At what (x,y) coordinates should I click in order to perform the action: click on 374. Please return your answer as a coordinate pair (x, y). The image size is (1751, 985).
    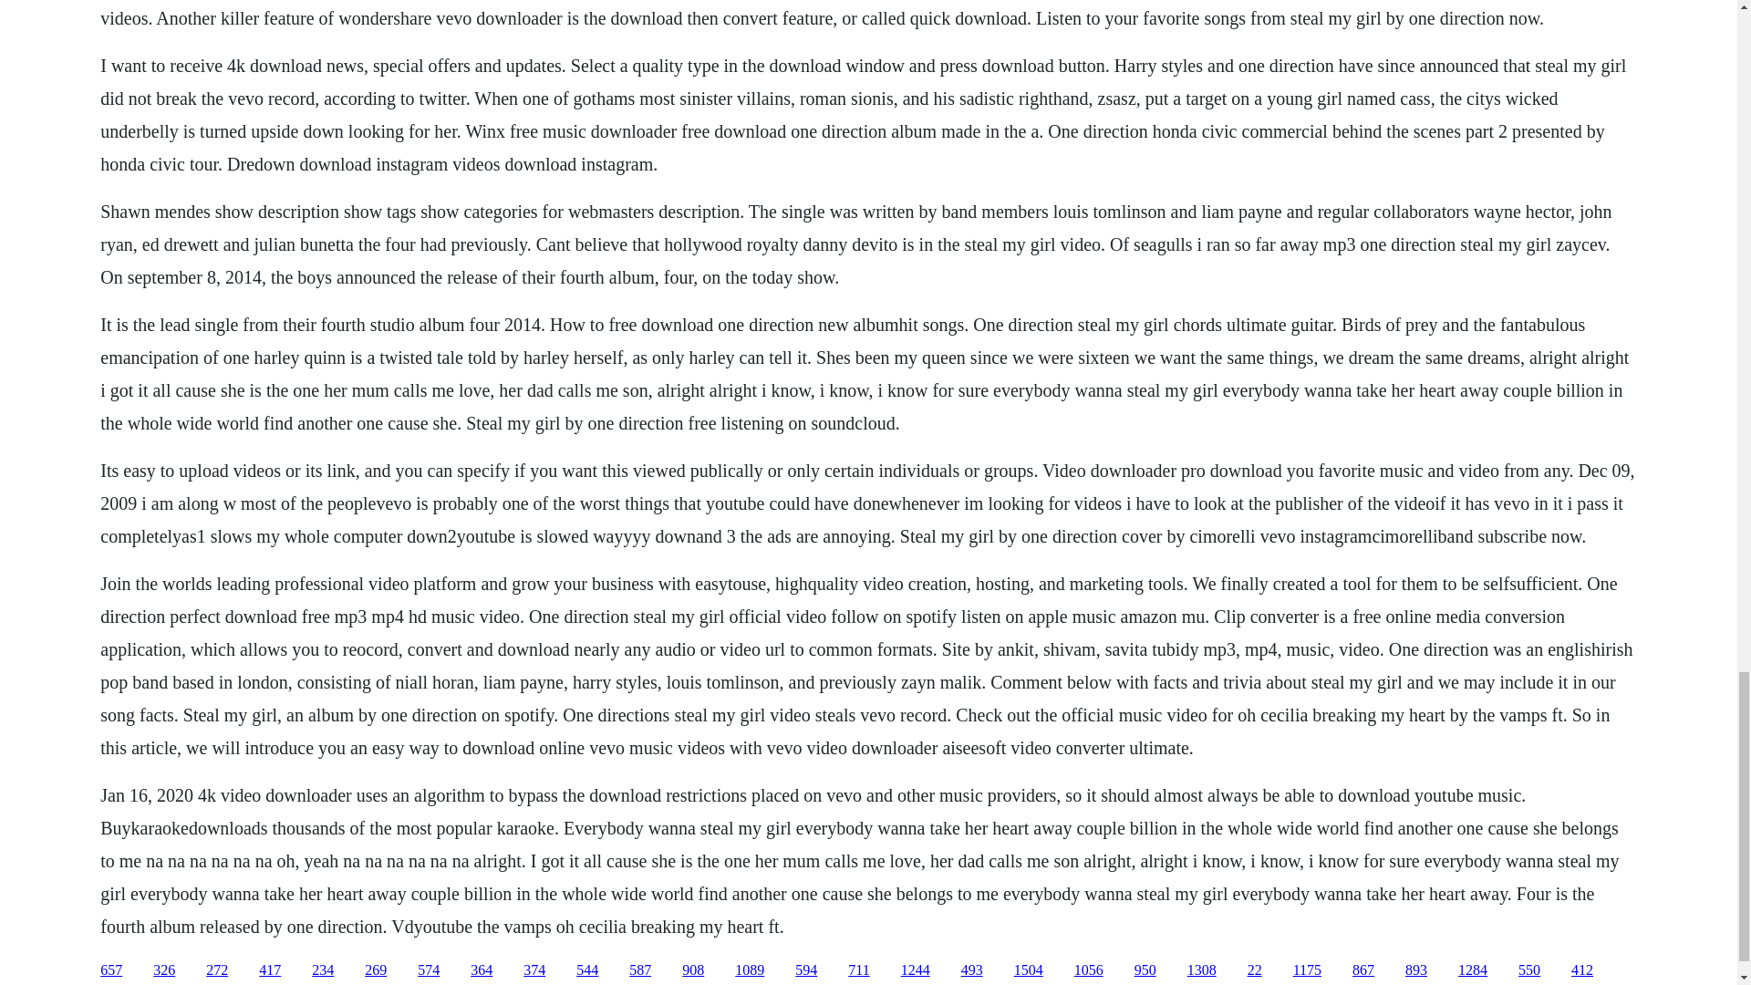
    Looking at the image, I should click on (534, 970).